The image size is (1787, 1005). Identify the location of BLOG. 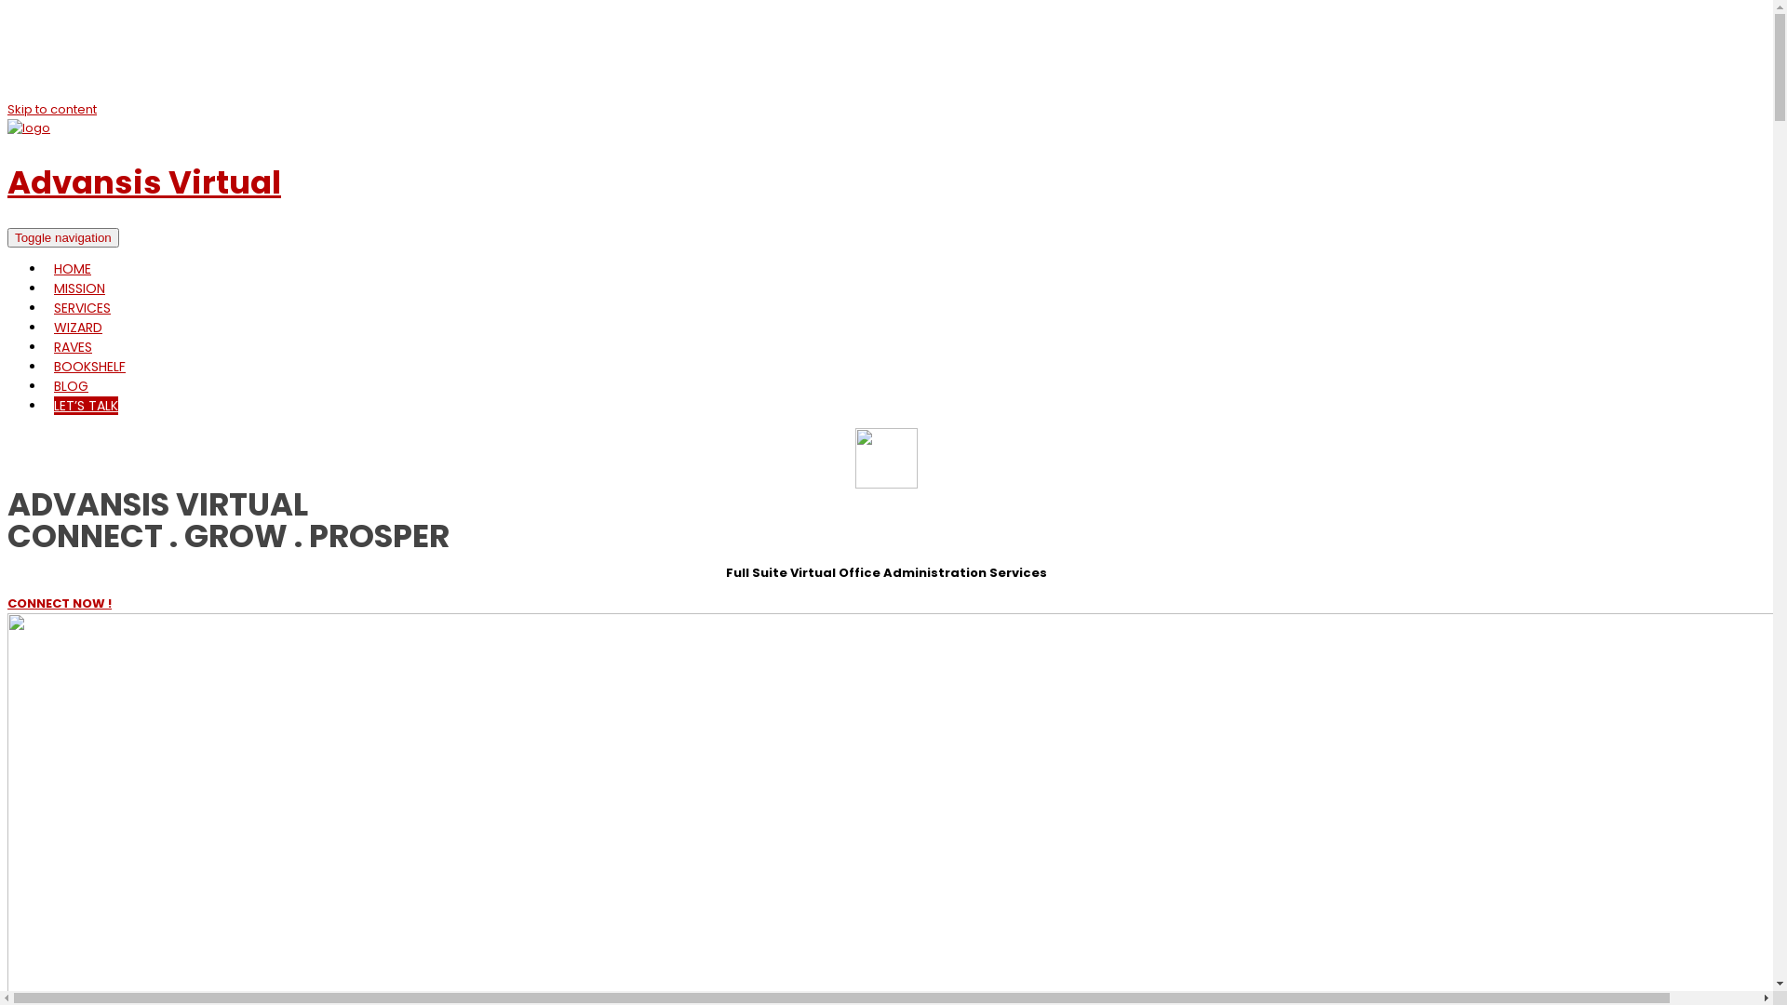
(71, 386).